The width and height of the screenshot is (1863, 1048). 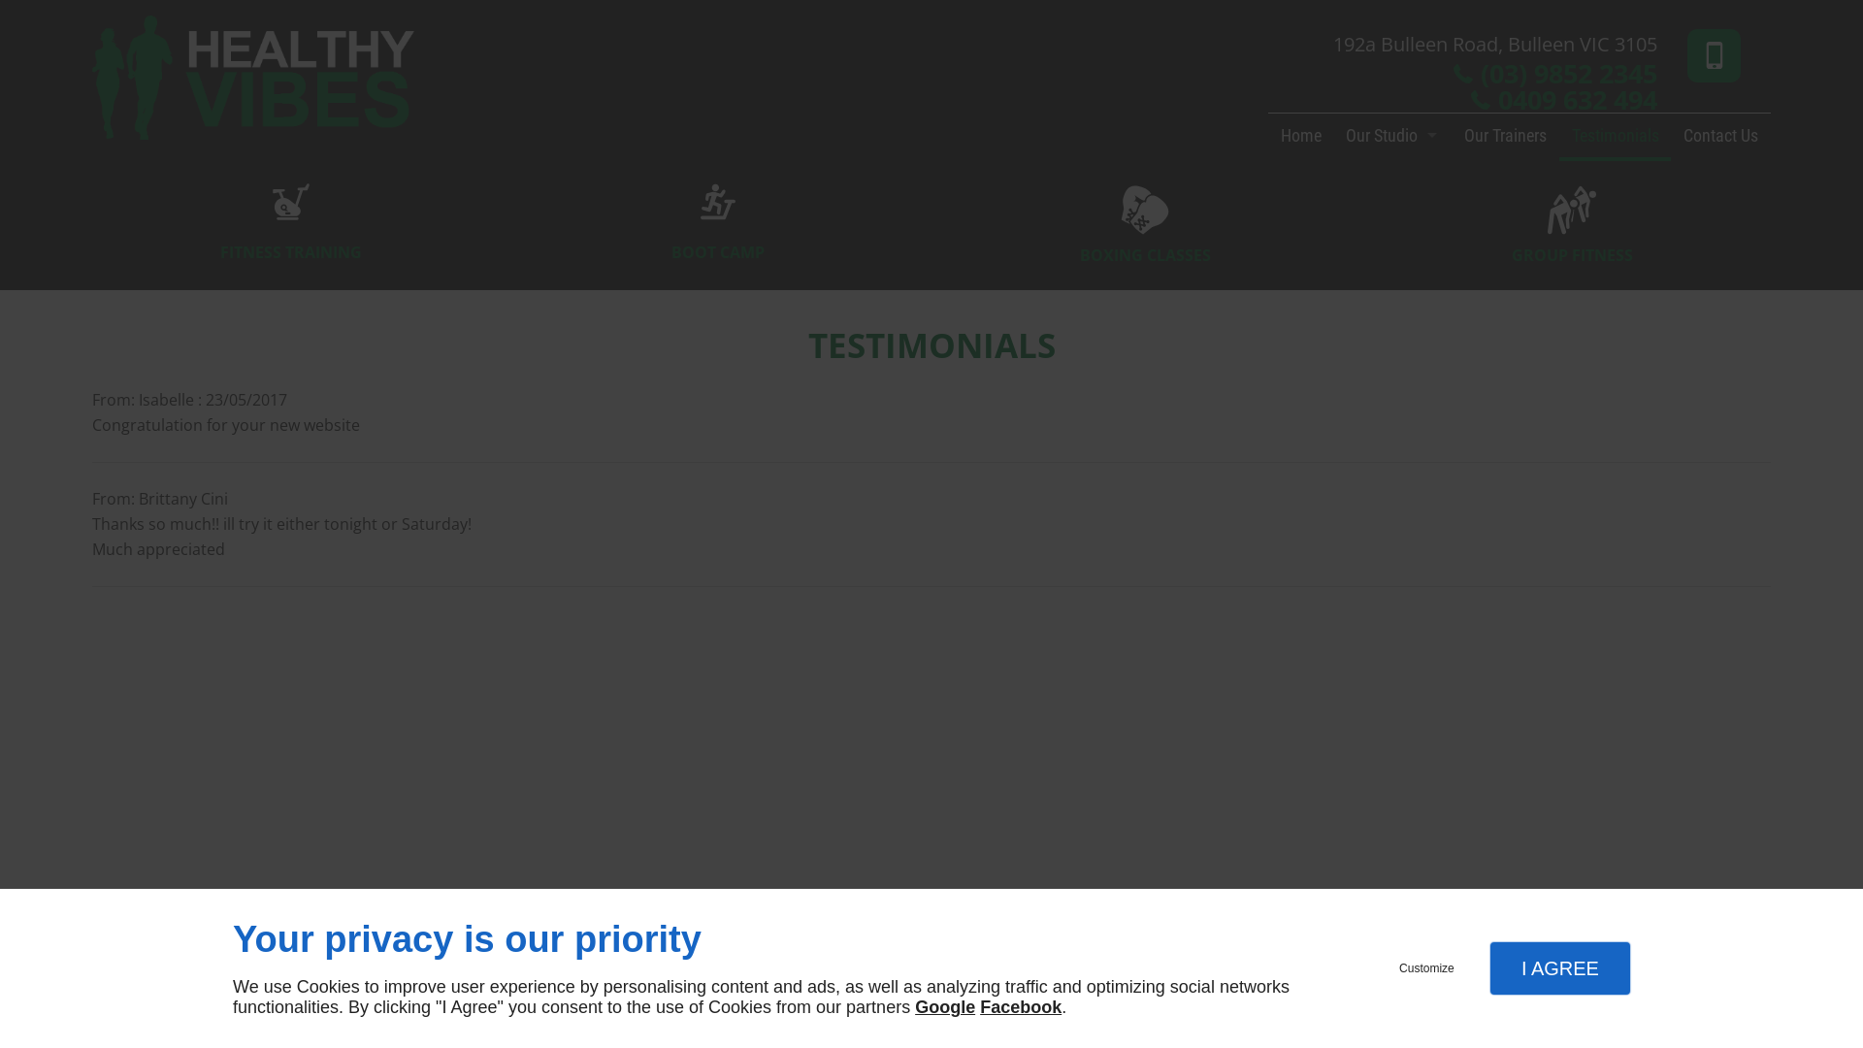 What do you see at coordinates (718, 221) in the screenshot?
I see `BOOT CAMP` at bounding box center [718, 221].